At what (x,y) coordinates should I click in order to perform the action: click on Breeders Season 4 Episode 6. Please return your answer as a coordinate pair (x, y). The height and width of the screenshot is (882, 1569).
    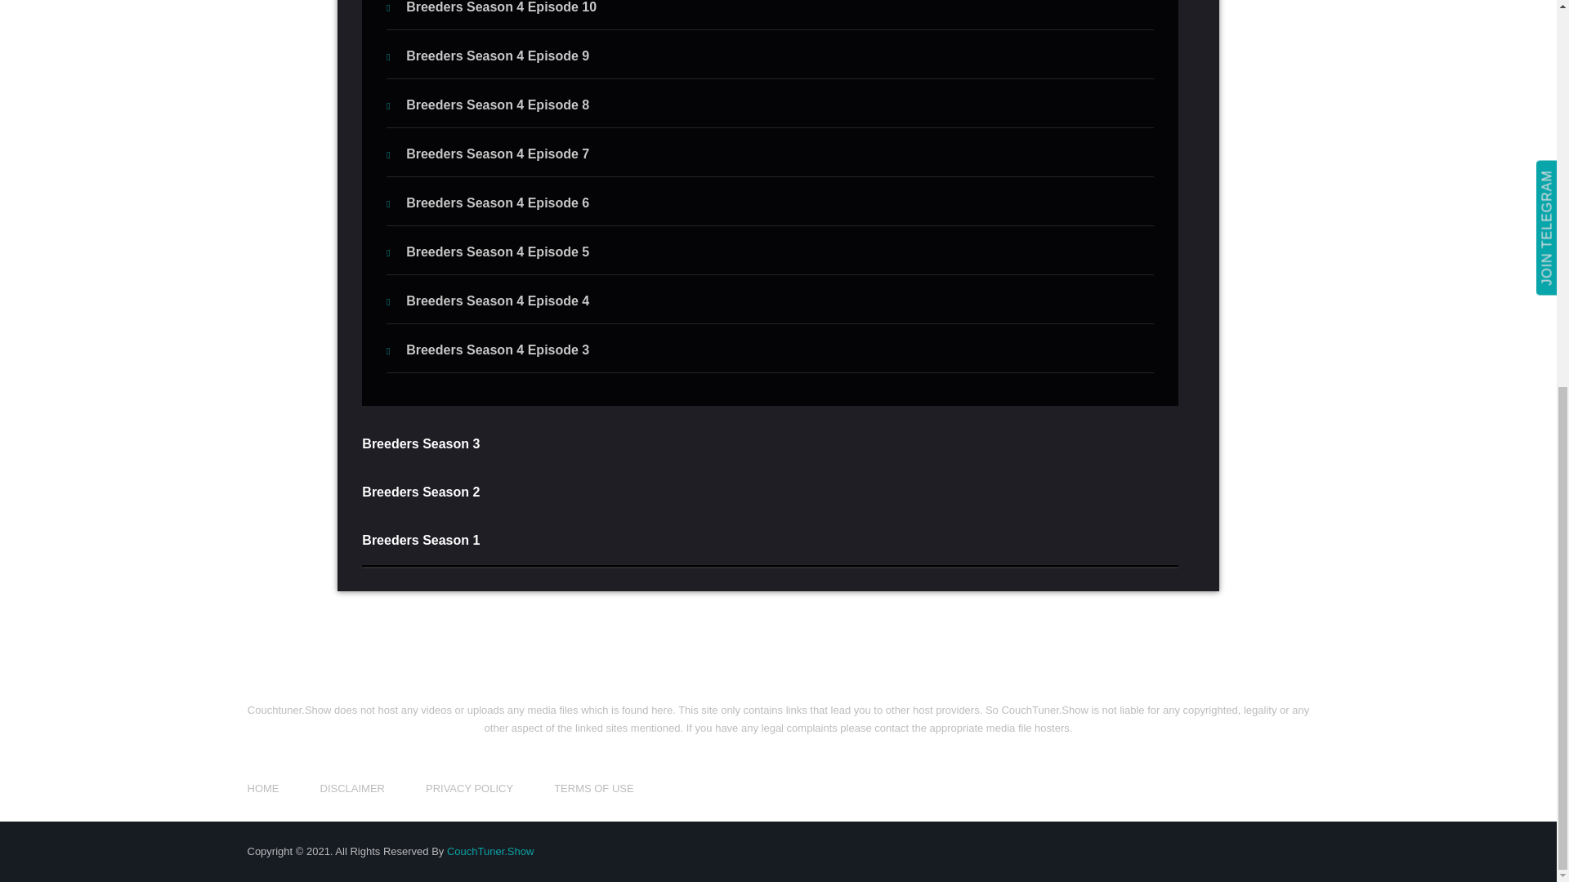
    Looking at the image, I should click on (487, 203).